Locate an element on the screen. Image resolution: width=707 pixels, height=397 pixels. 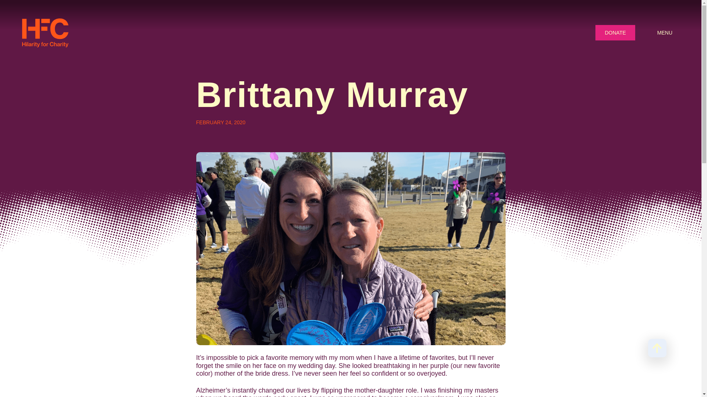
DONATE is located at coordinates (615, 33).